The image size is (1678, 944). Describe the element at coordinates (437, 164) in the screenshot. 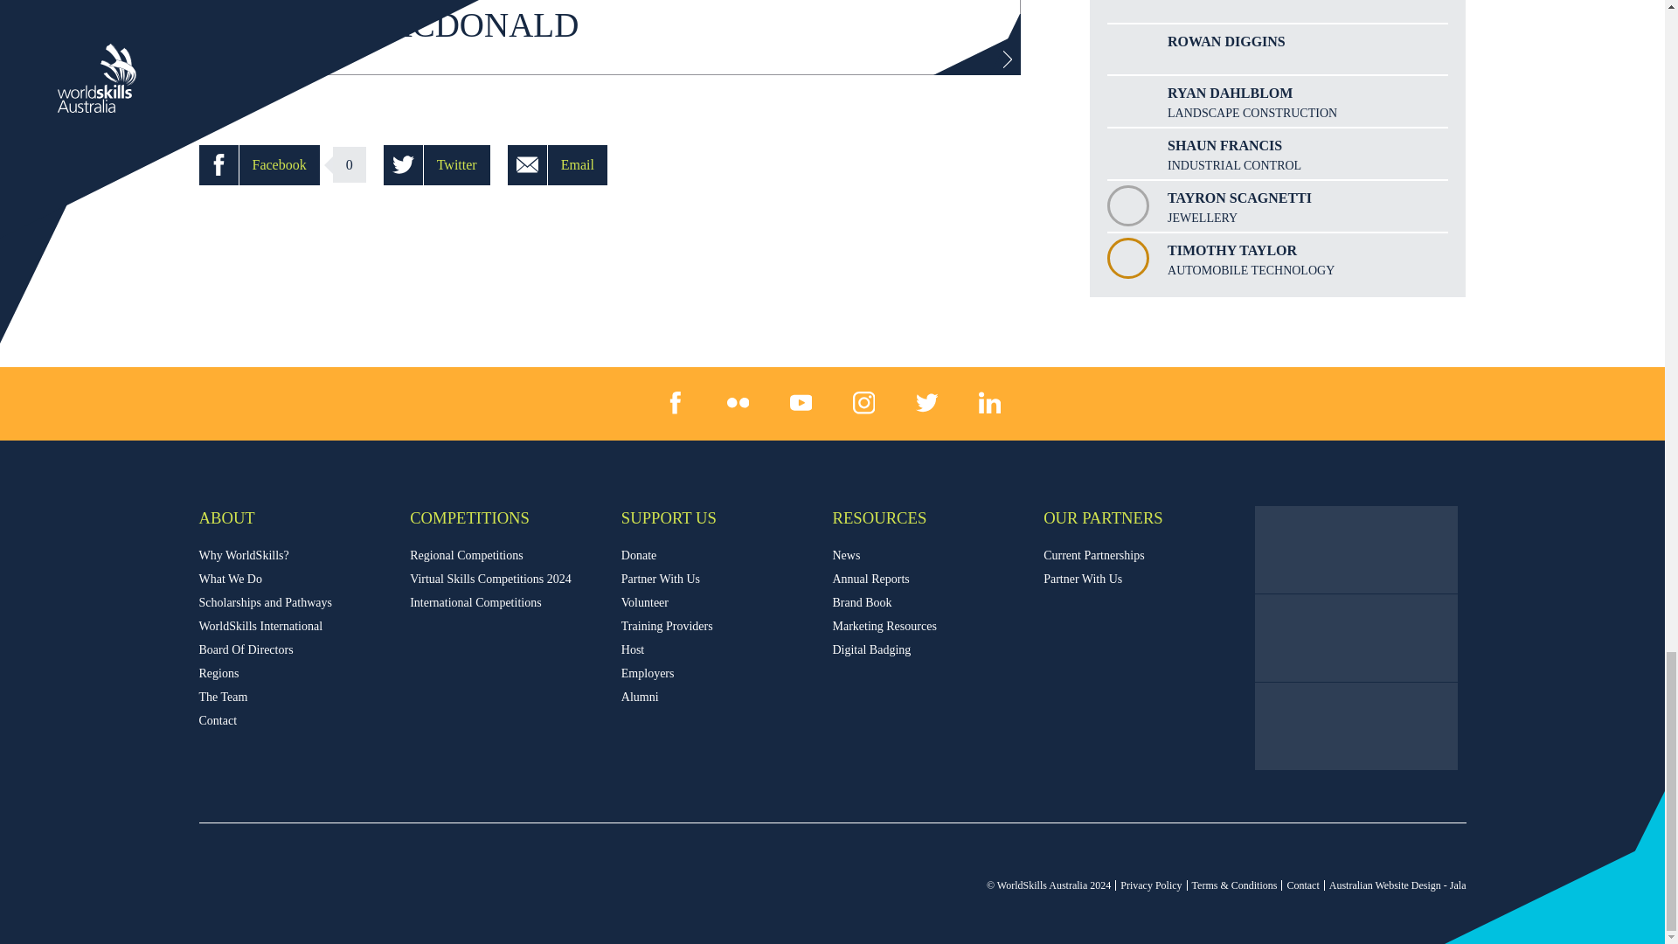

I see `Share by Twitter` at that location.